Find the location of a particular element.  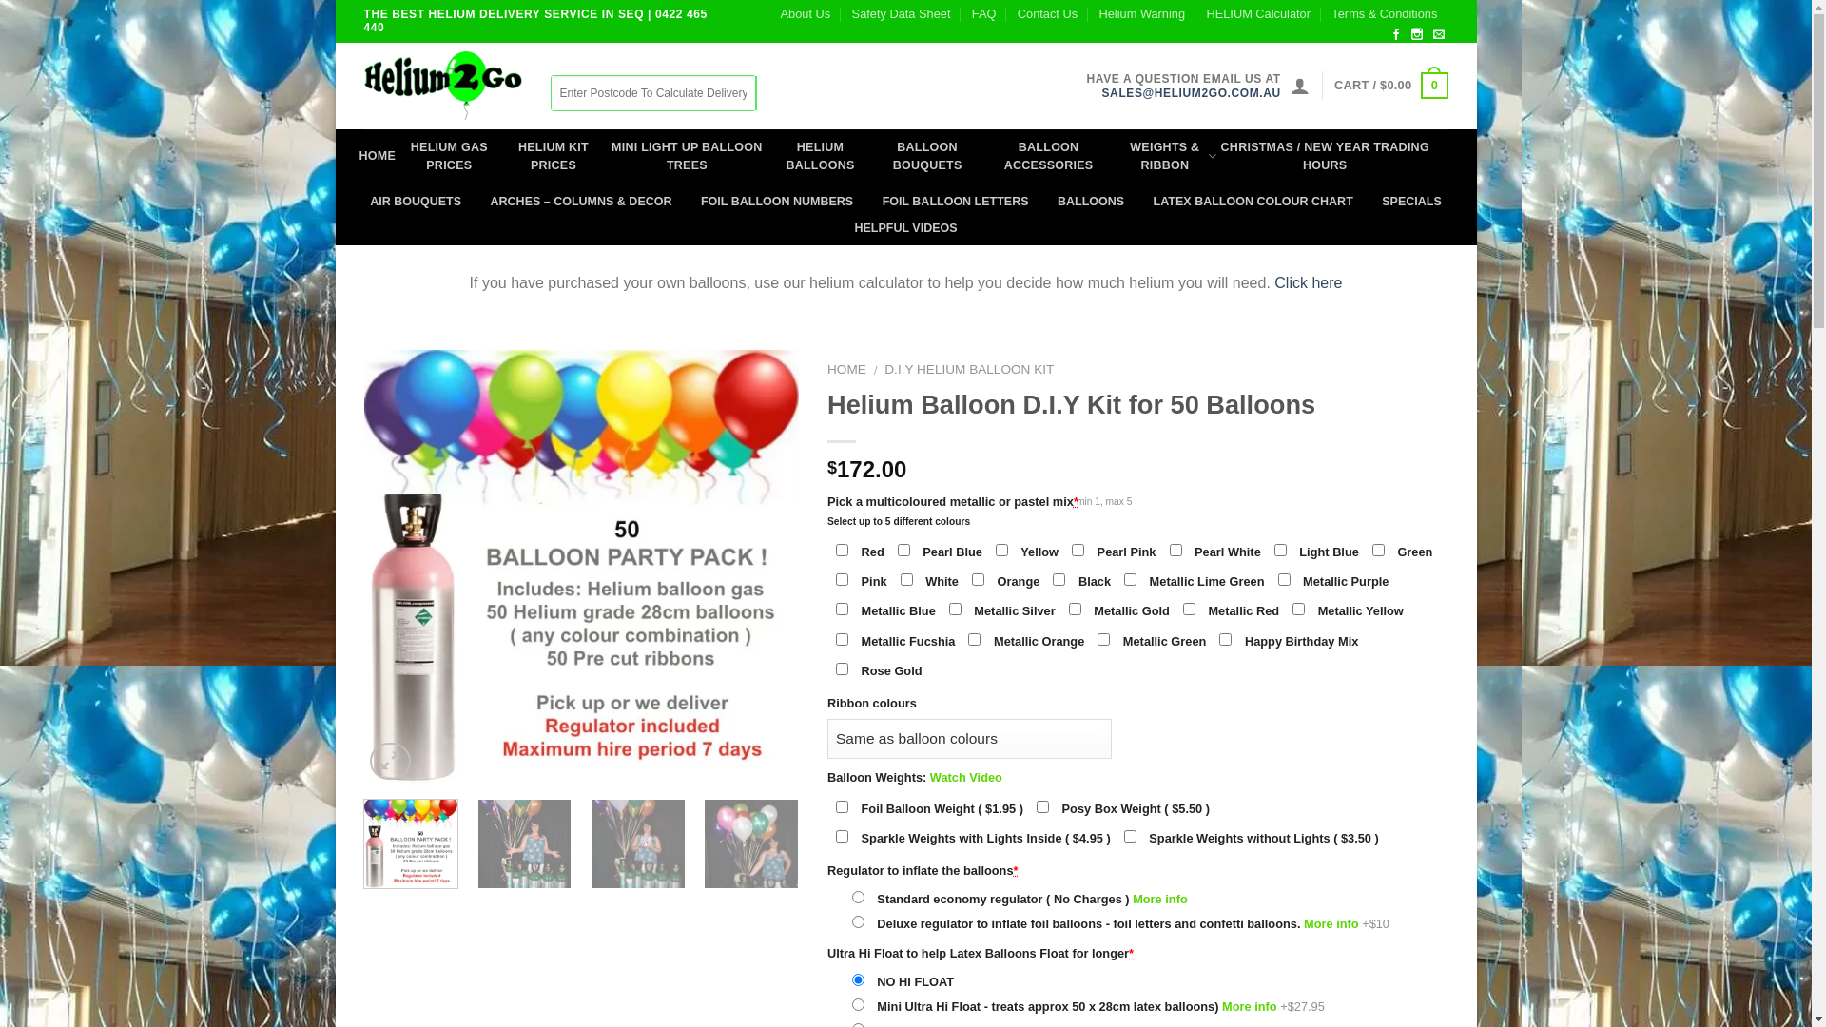

HELIUM BALLOONS is located at coordinates (820, 157).